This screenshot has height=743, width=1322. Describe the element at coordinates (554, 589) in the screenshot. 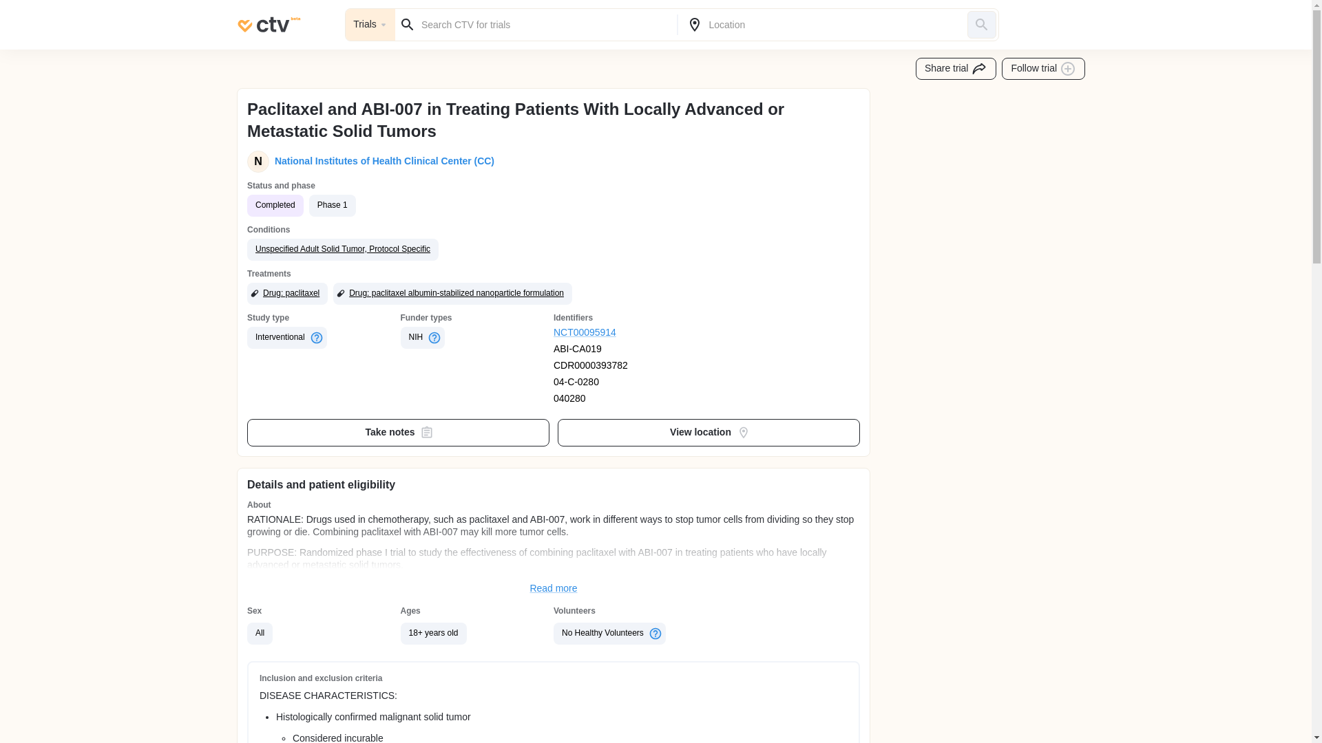

I see `Read more` at that location.